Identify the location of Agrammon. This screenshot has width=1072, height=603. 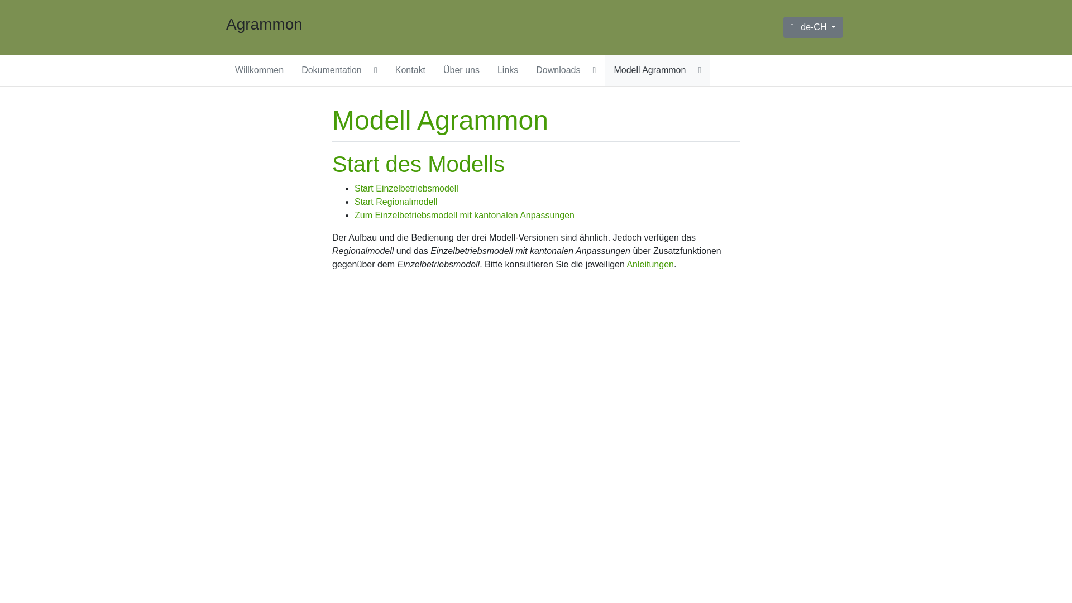
(265, 25).